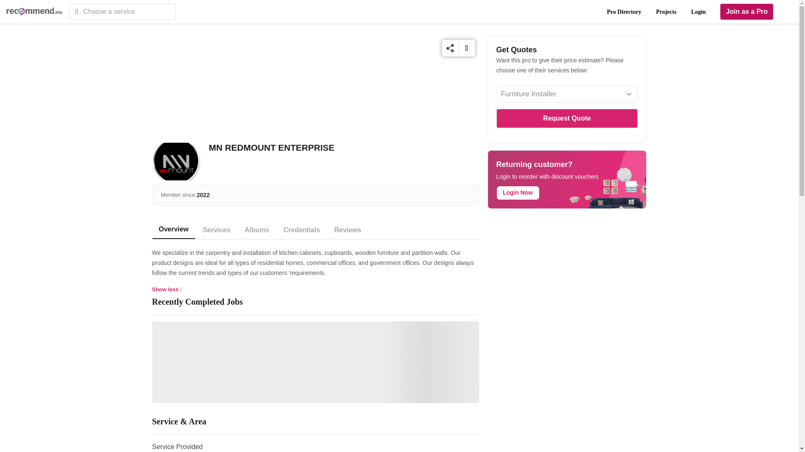 This screenshot has width=805, height=452. Describe the element at coordinates (666, 12) in the screenshot. I see `Projects` at that location.